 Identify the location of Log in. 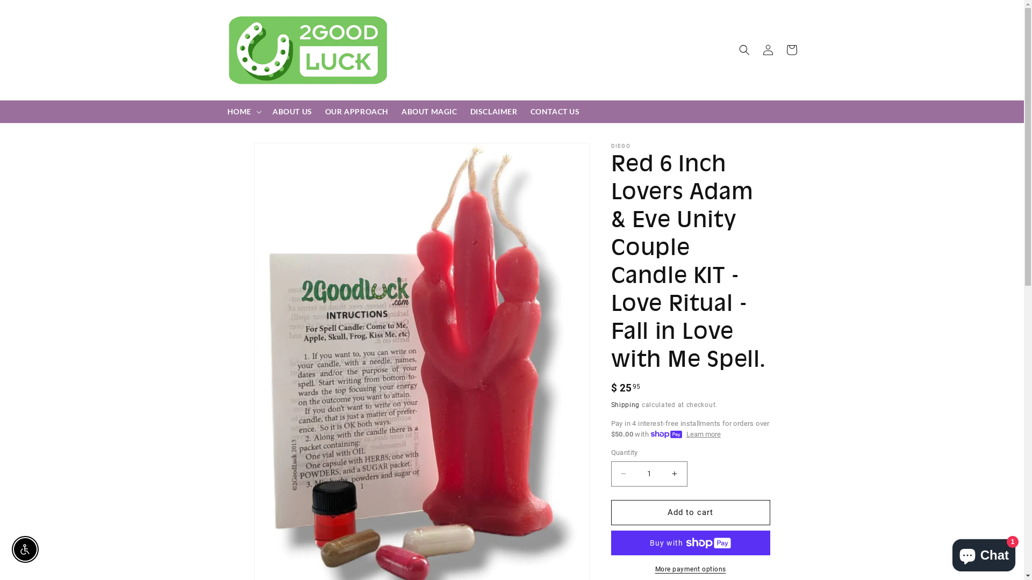
(768, 50).